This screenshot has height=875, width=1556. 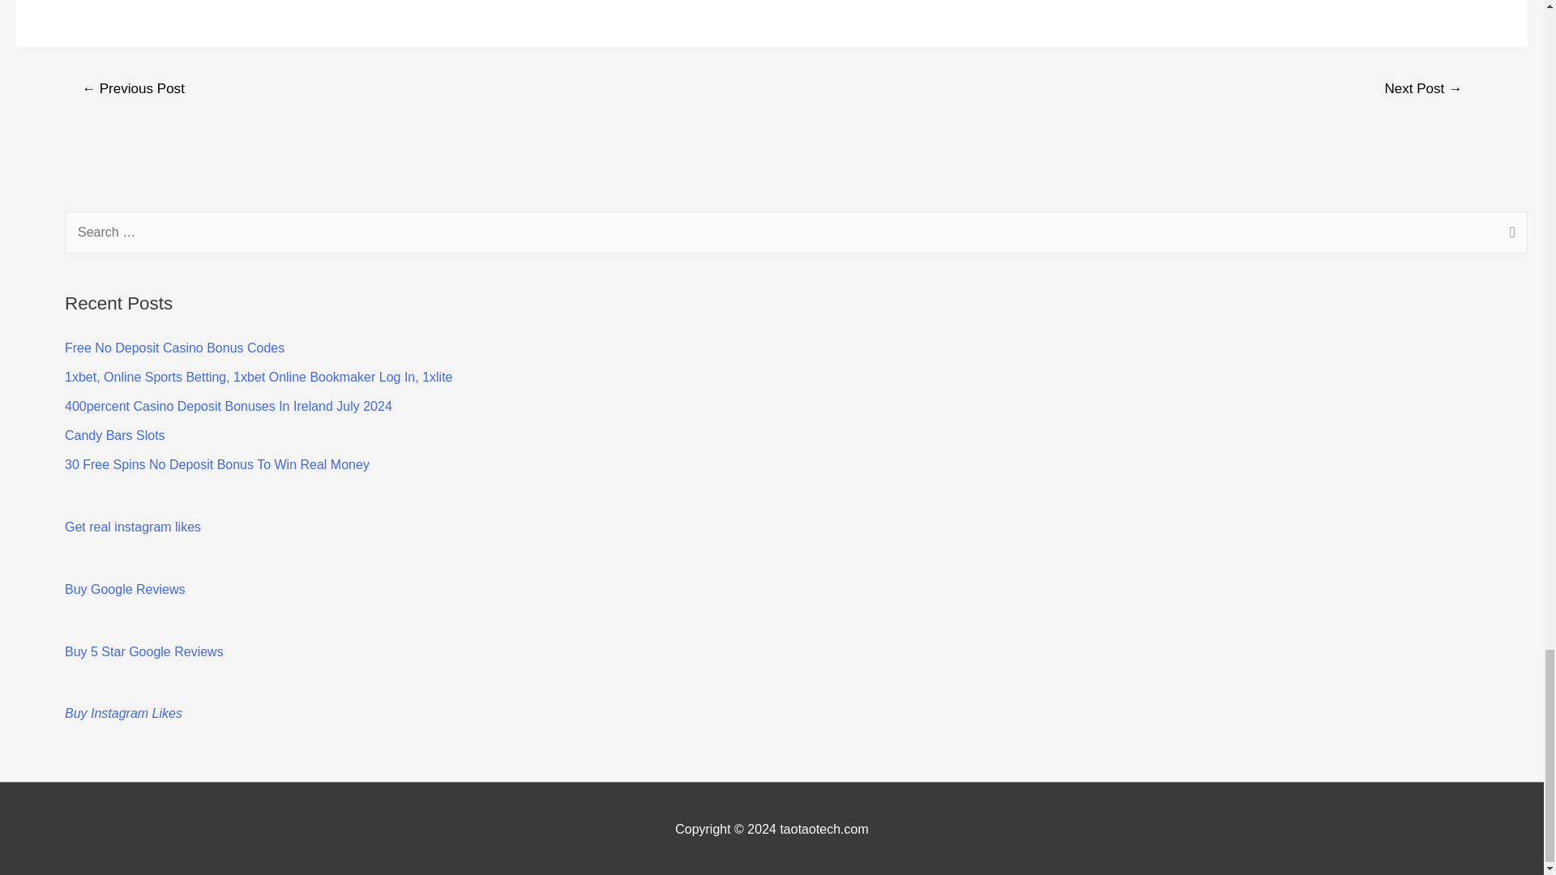 I want to click on 400percent Casino Deposit Bonuses In Ireland July 2024, so click(x=229, y=405).